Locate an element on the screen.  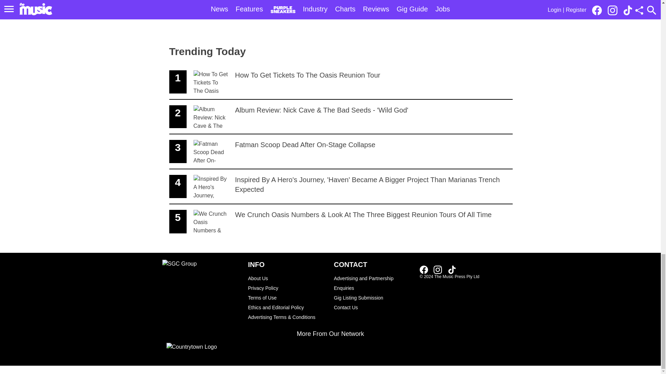
Link to our Instagram is located at coordinates (373, 297).